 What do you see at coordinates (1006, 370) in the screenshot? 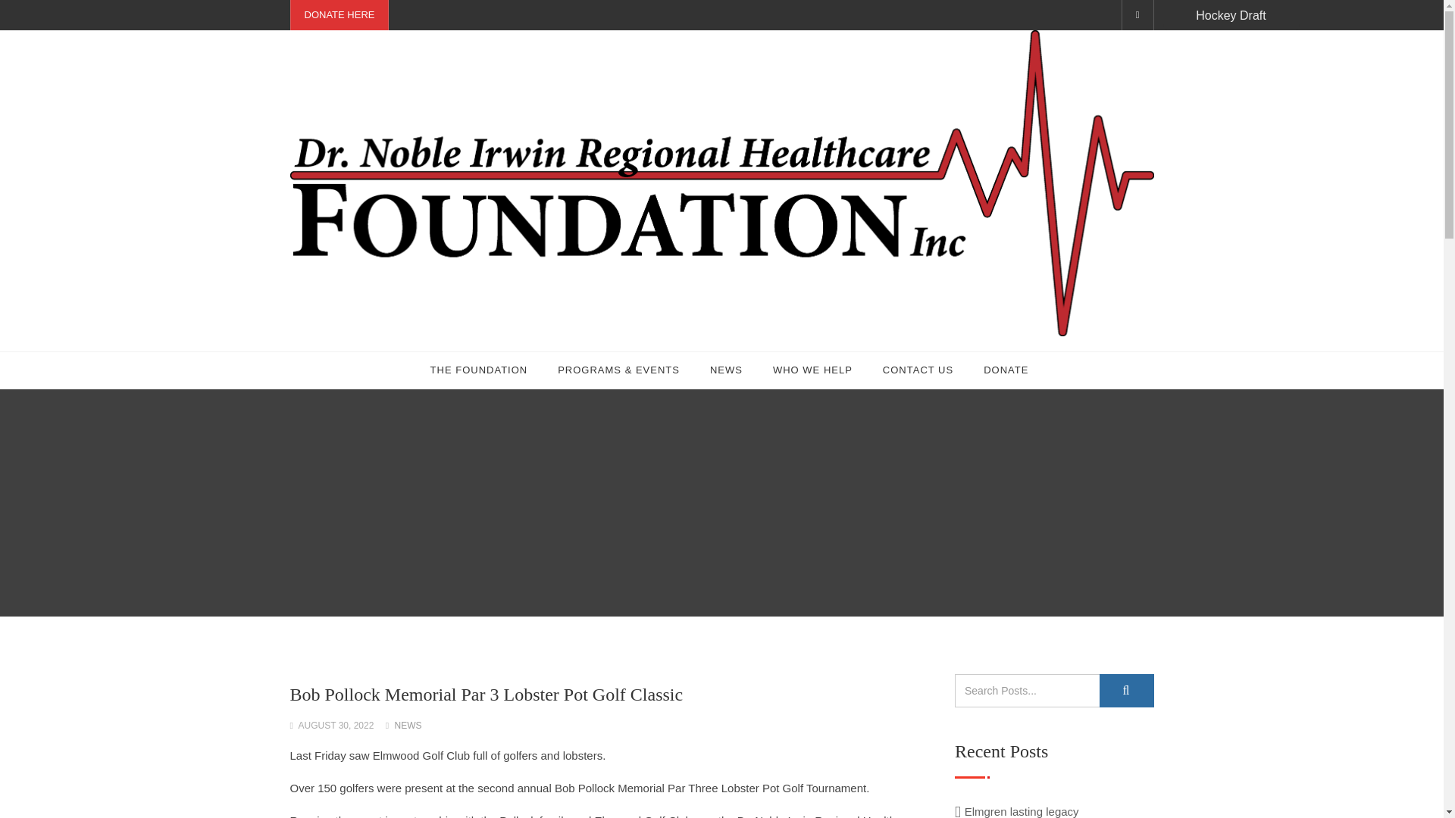
I see `DONATE` at bounding box center [1006, 370].